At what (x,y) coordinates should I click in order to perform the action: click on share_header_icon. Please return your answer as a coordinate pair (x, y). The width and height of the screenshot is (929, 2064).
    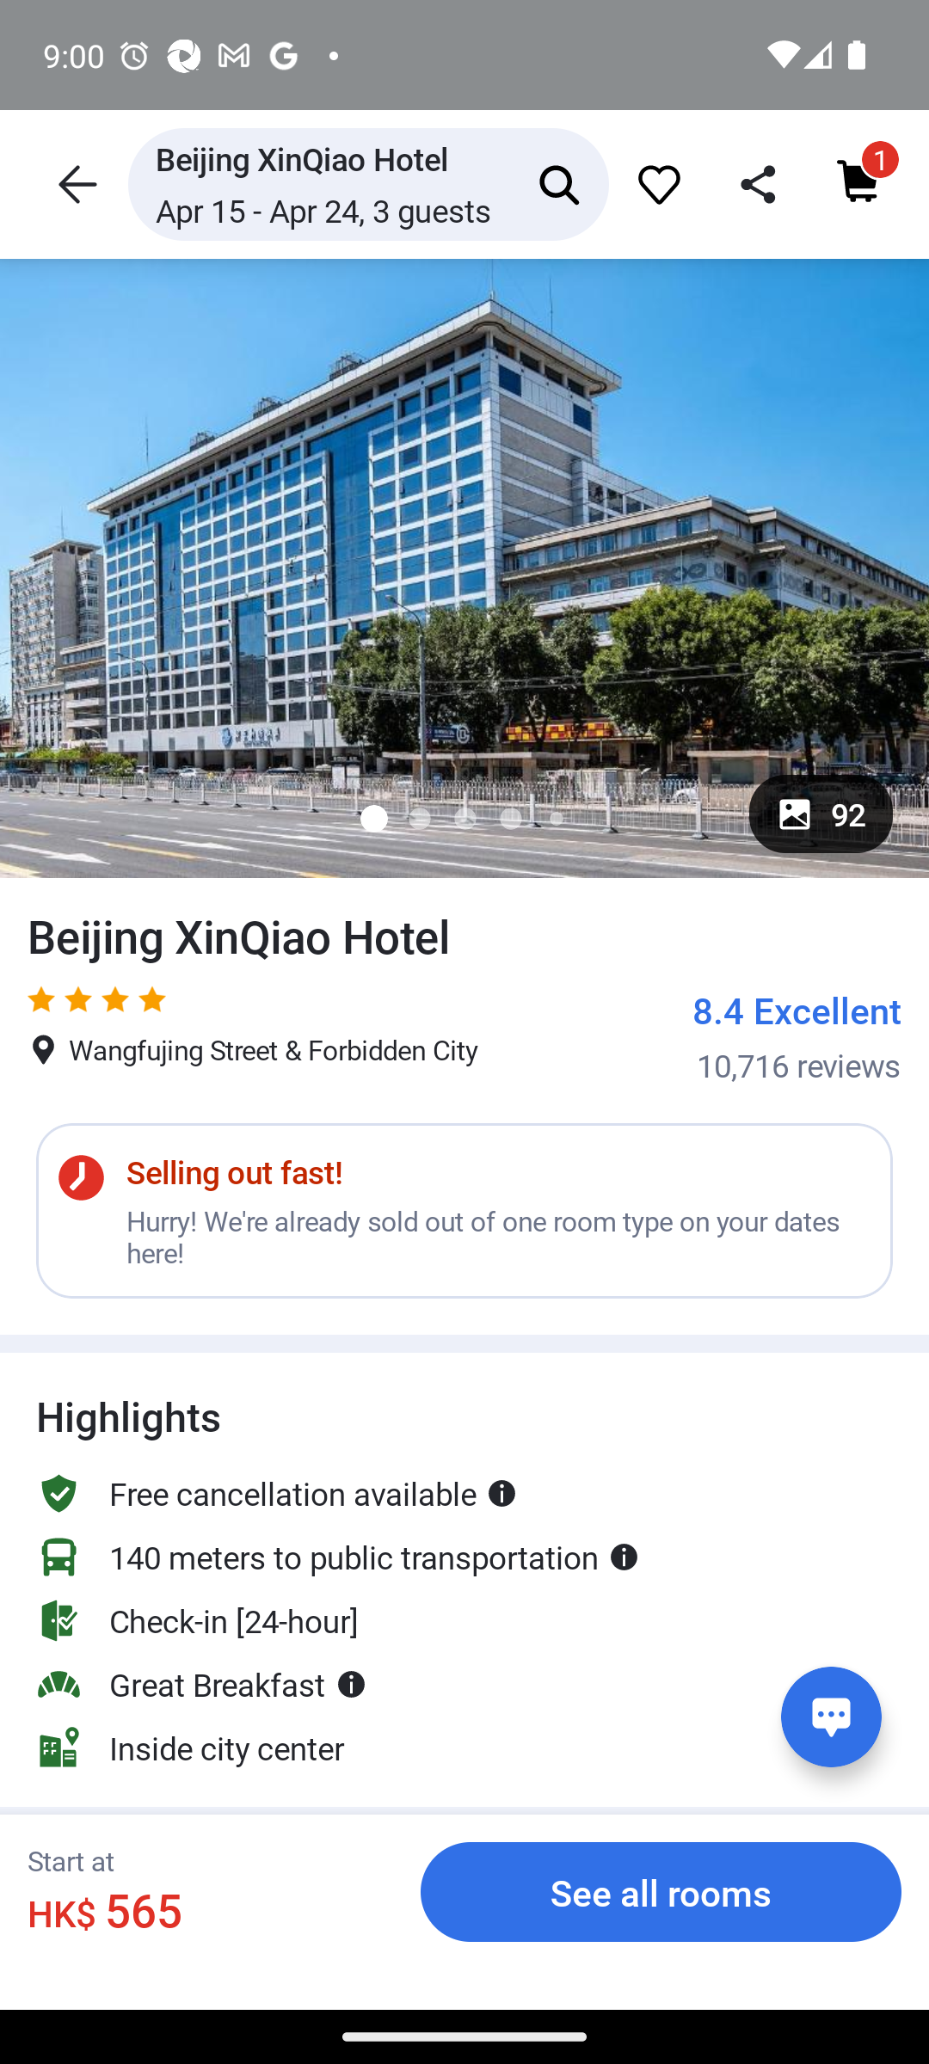
    Looking at the image, I should click on (754, 184).